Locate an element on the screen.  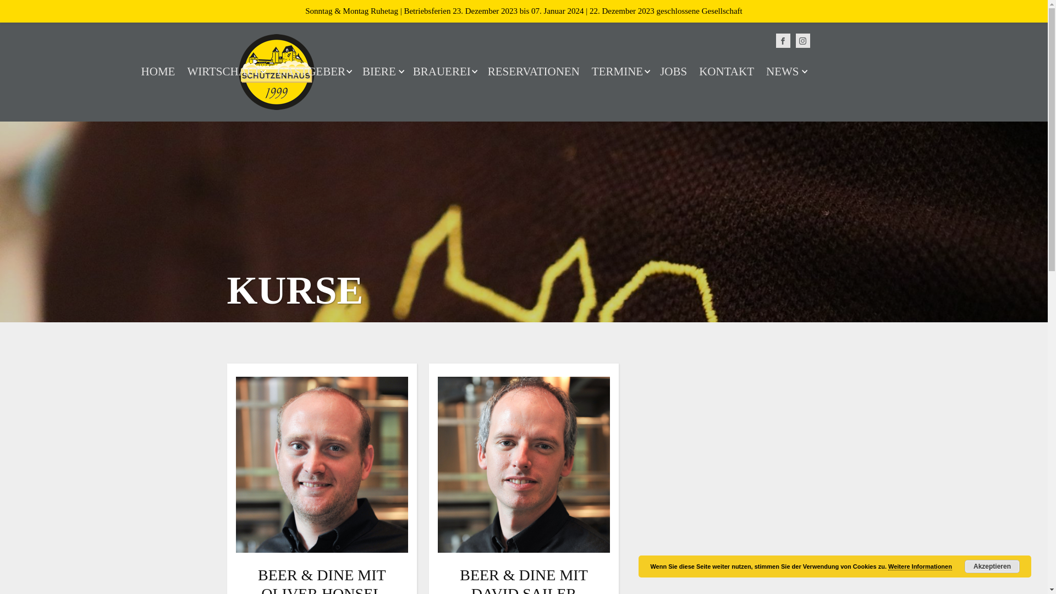
GASTGEBER is located at coordinates (313, 72).